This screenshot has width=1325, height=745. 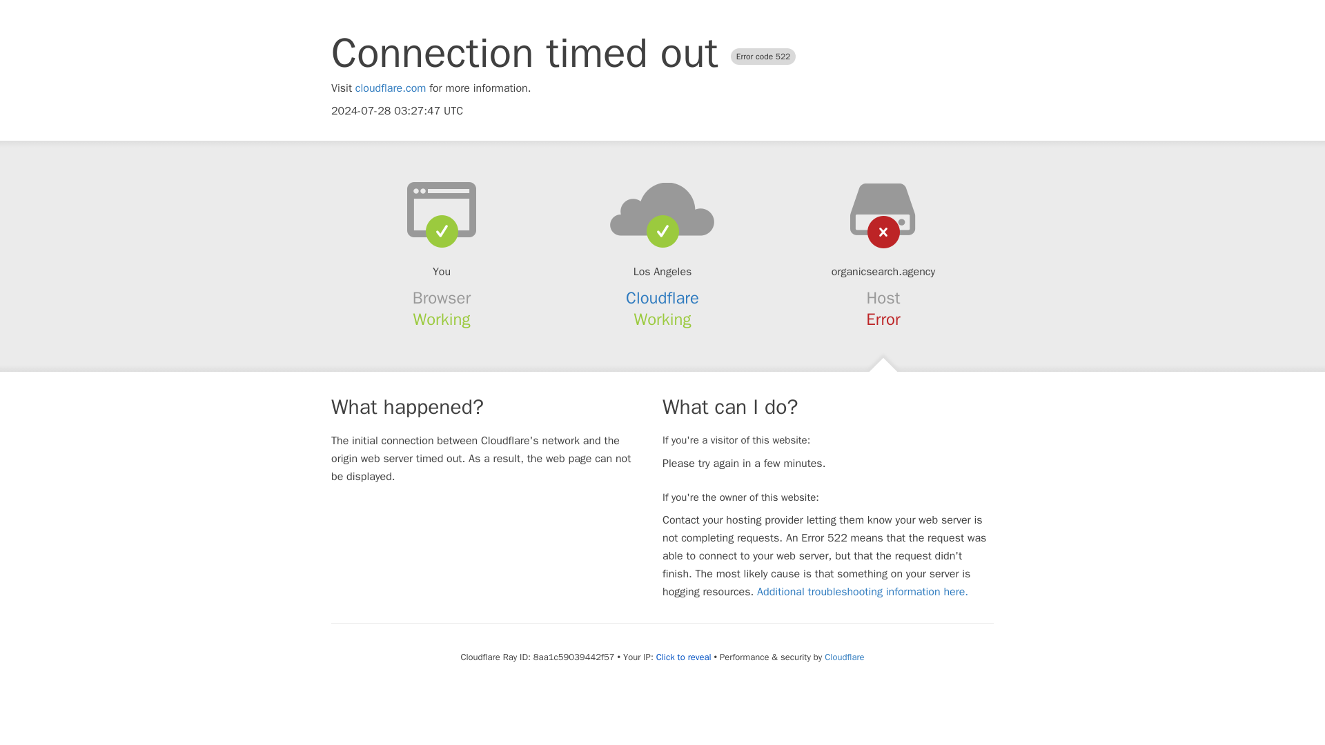 What do you see at coordinates (843, 657) in the screenshot?
I see `Cloudflare` at bounding box center [843, 657].